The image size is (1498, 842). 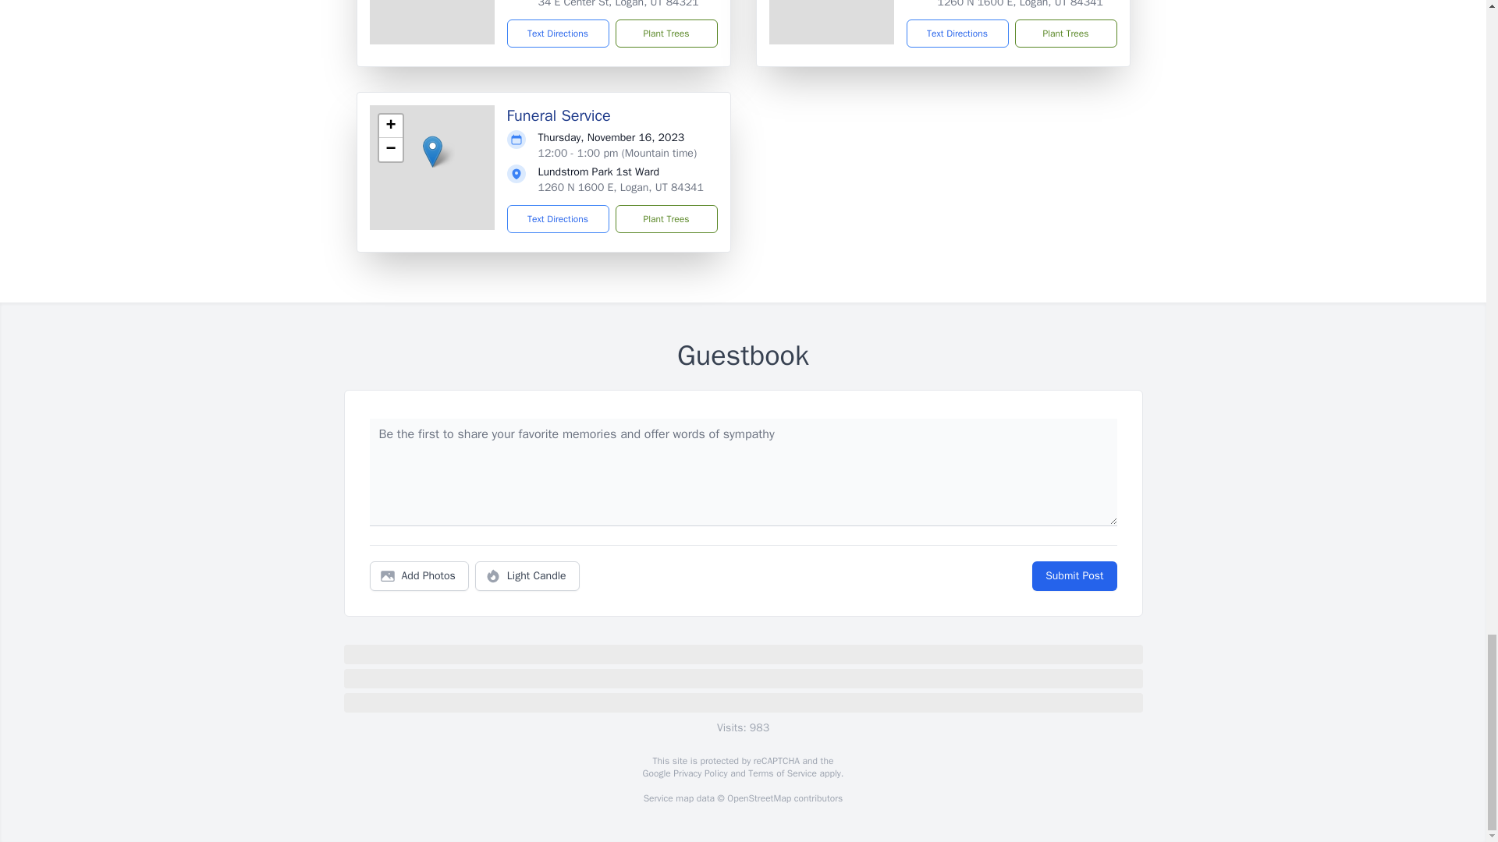 I want to click on 1260 N 1600 E, Logan, UT 84341, so click(x=621, y=187).